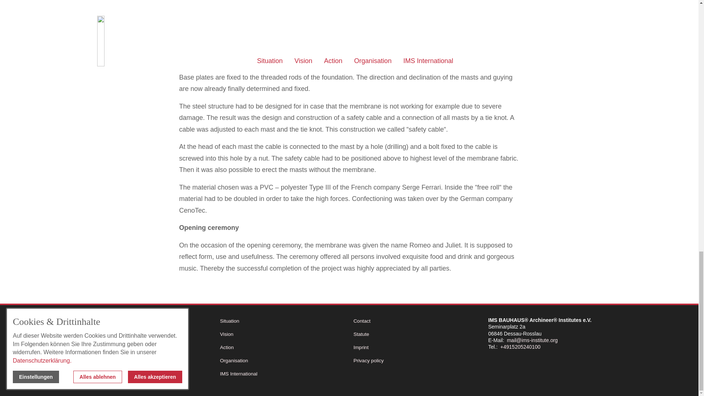  I want to click on Contact, so click(416, 321).